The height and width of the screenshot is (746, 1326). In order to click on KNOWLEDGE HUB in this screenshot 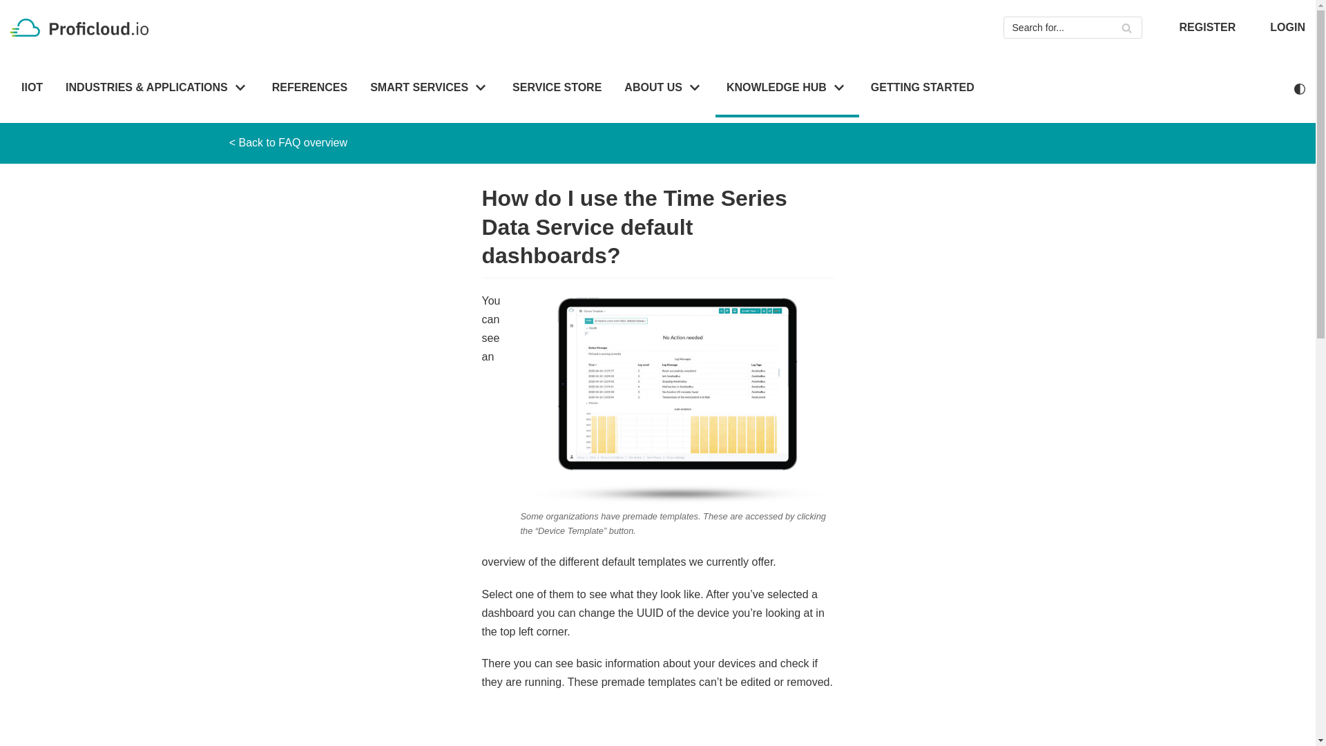, I will do `click(787, 88)`.